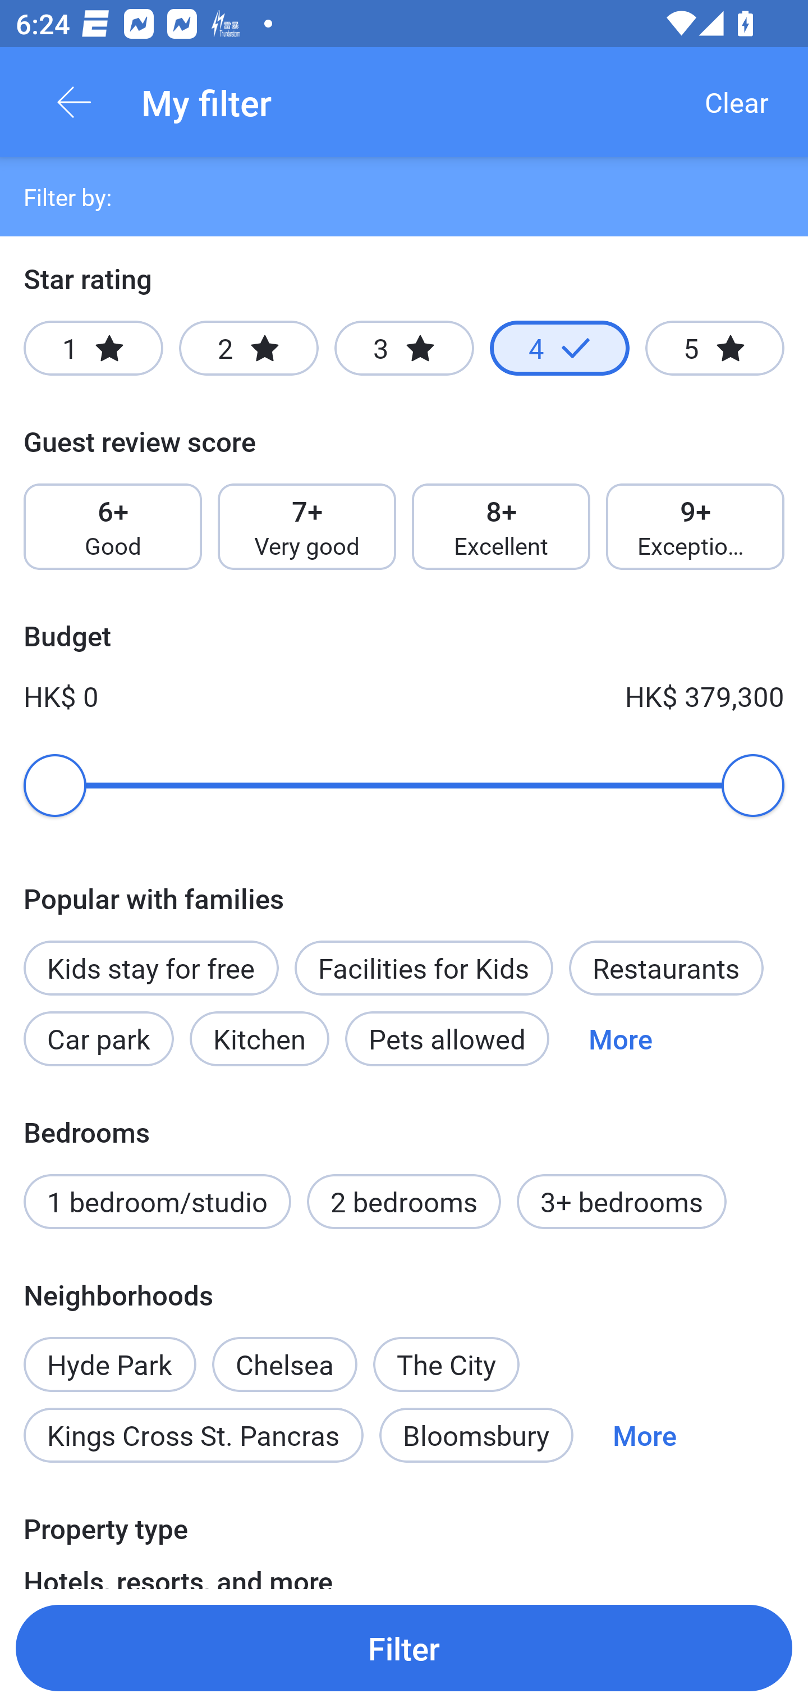 Image resolution: width=808 pixels, height=1707 pixels. Describe the element at coordinates (736, 102) in the screenshot. I see `Clear` at that location.